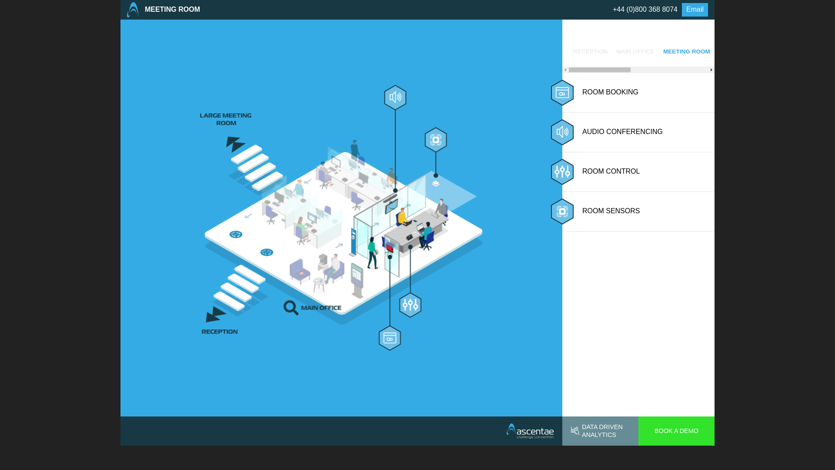  I want to click on Email, so click(695, 10).